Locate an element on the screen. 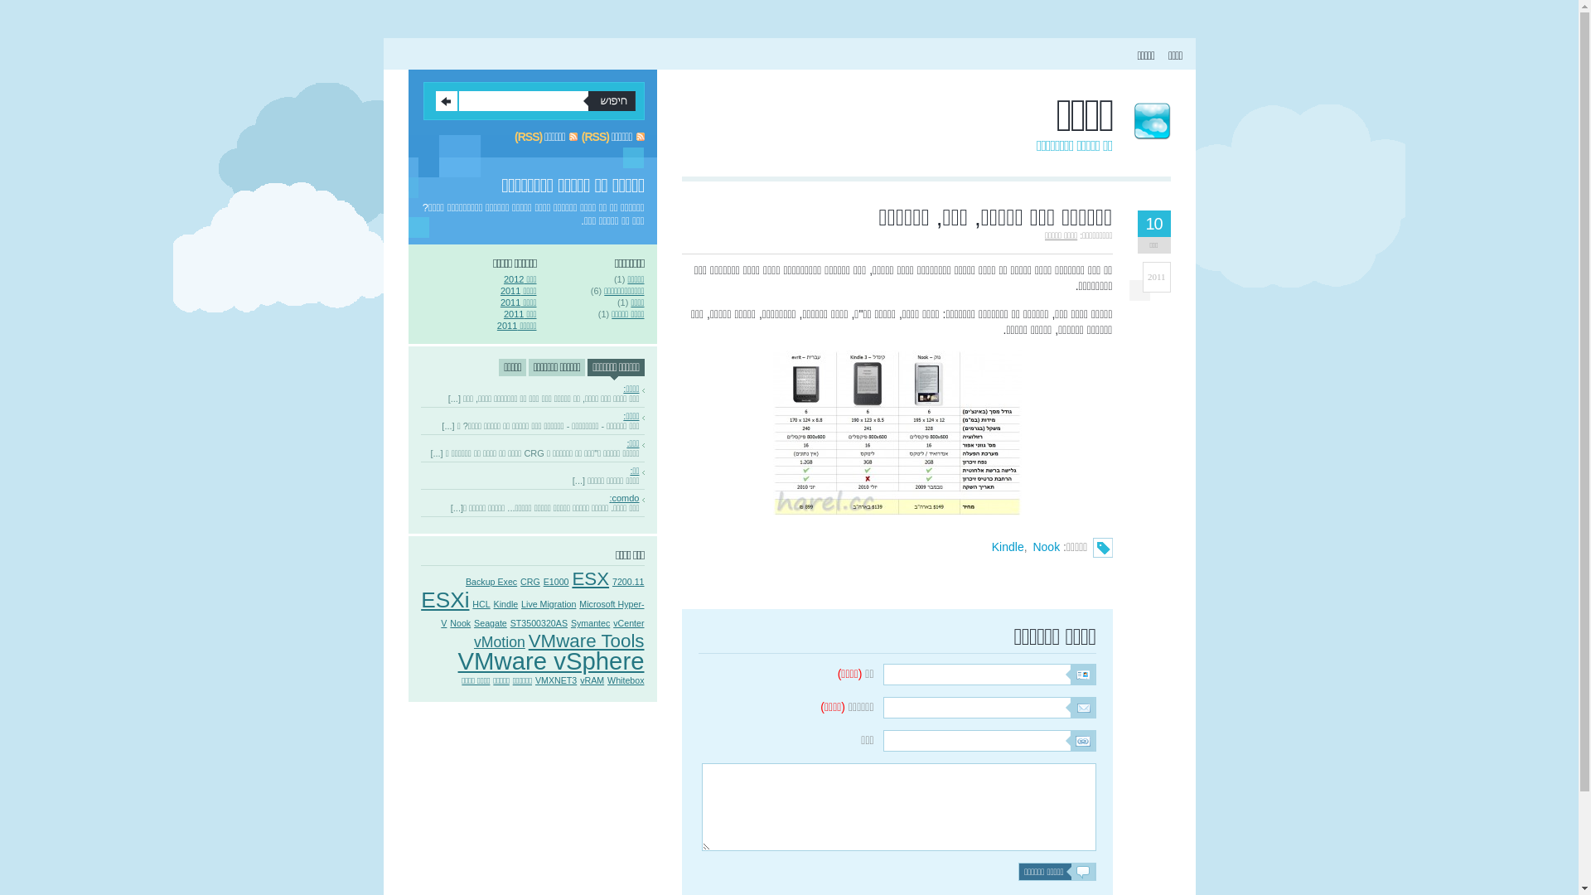 The height and width of the screenshot is (895, 1591). Microsoft Hyper-V is located at coordinates (542, 613).